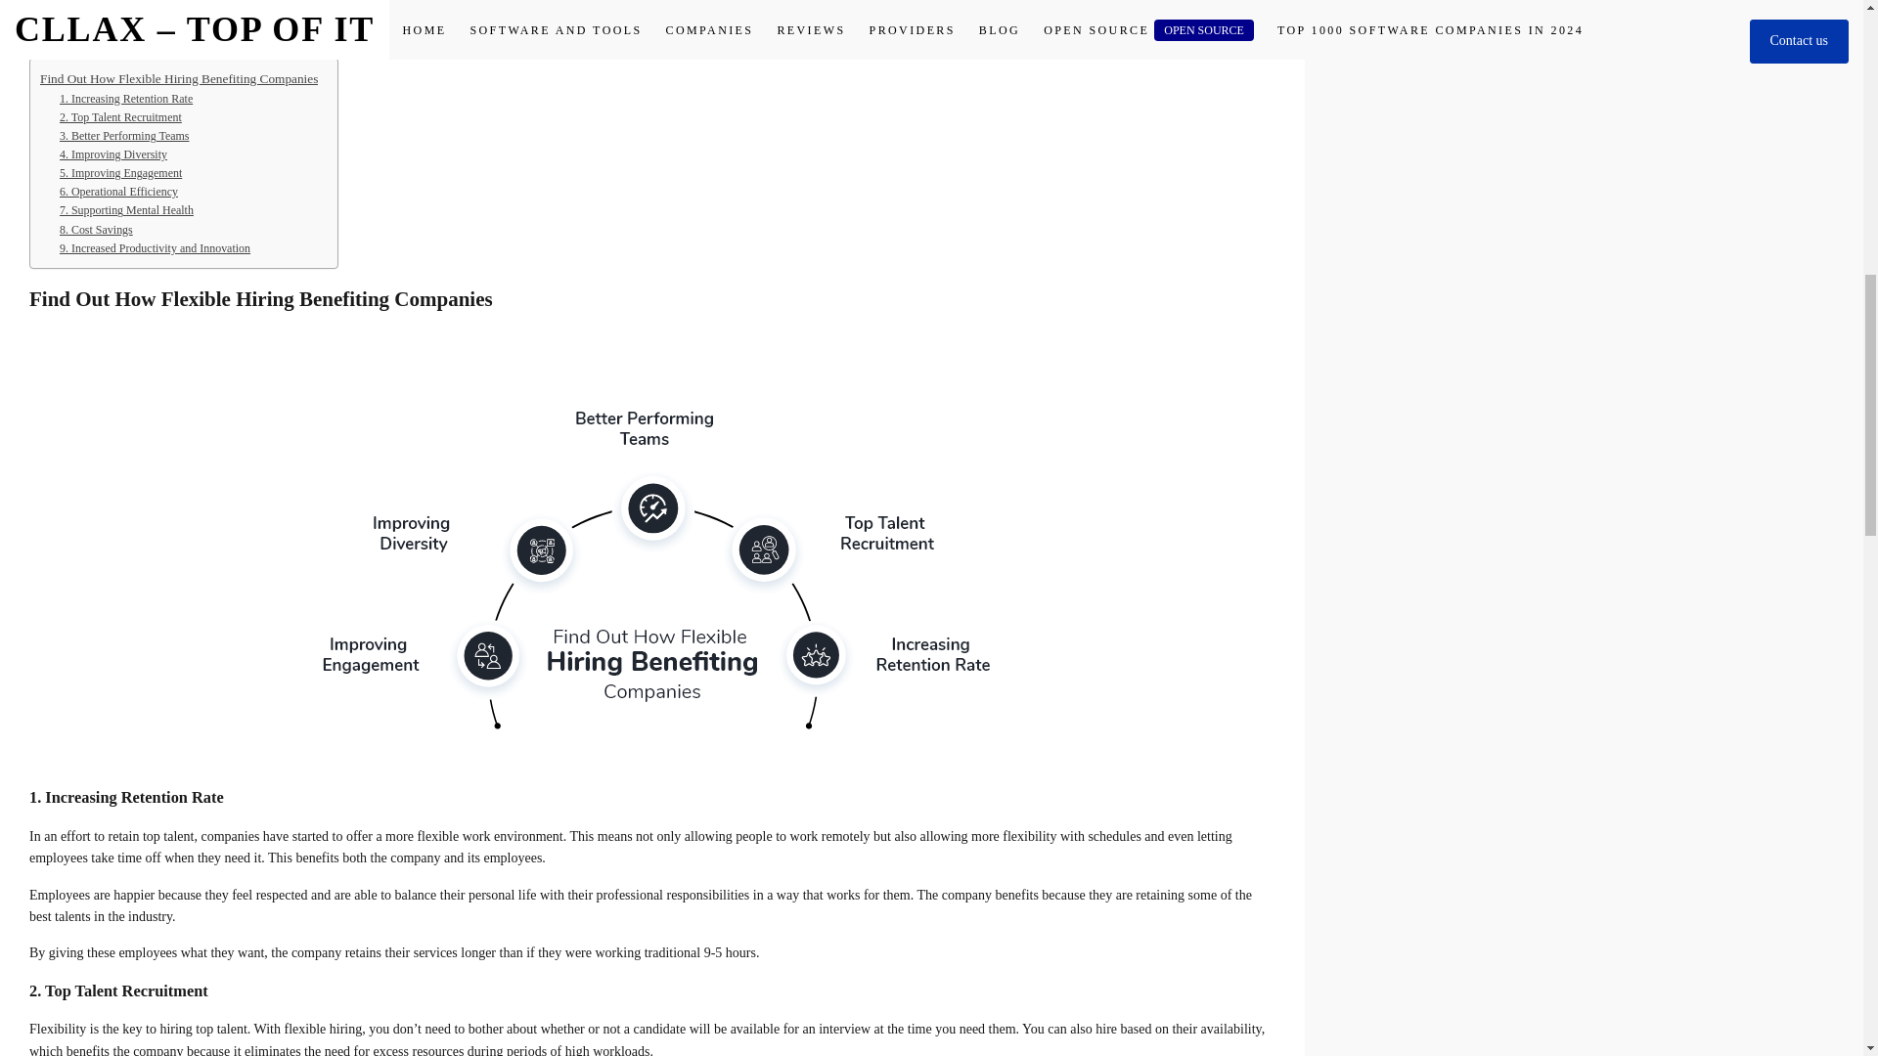 The height and width of the screenshot is (1056, 1878). Describe the element at coordinates (119, 192) in the screenshot. I see `6. Operational Efficiency` at that location.